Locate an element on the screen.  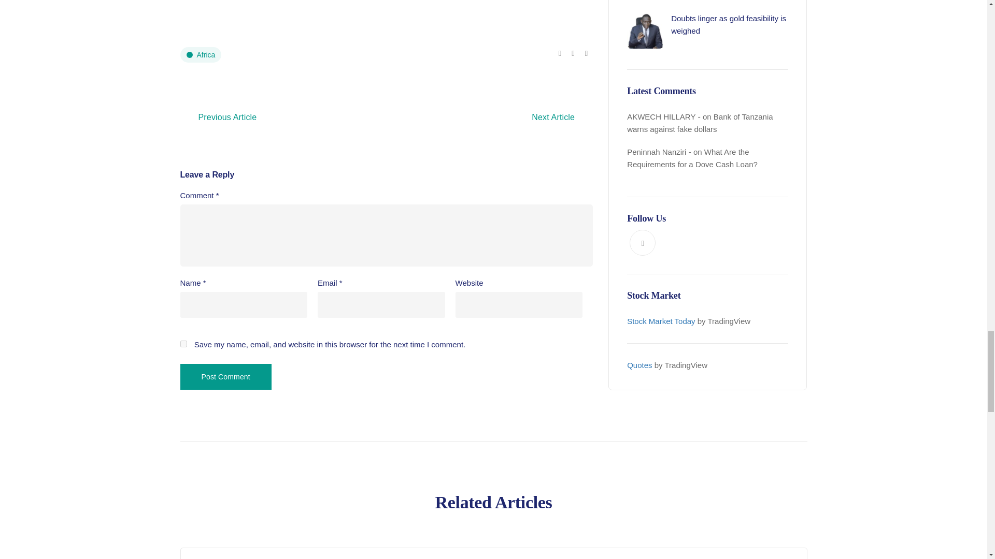
Share on LinkedIn is located at coordinates (586, 53).